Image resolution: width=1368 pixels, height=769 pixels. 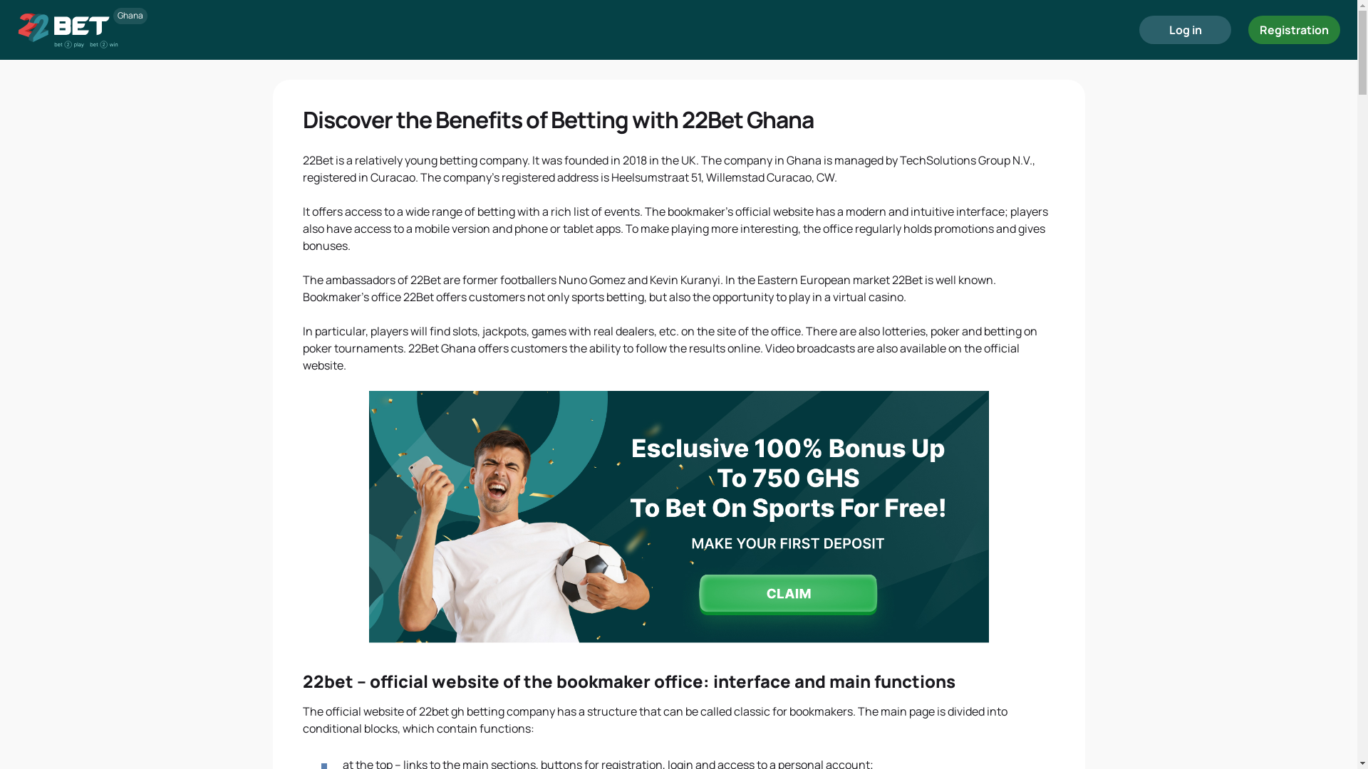 What do you see at coordinates (679, 517) in the screenshot?
I see `22bet ghana` at bounding box center [679, 517].